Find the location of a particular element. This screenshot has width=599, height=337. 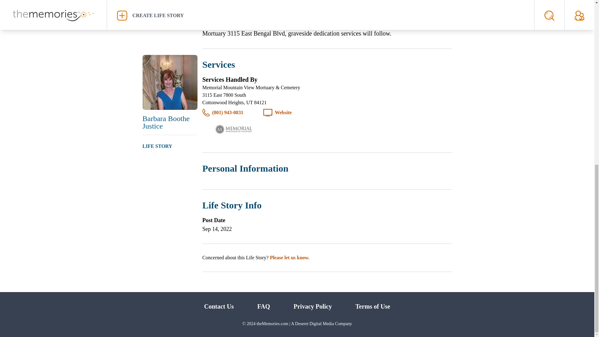

Terms of Use is located at coordinates (373, 306).